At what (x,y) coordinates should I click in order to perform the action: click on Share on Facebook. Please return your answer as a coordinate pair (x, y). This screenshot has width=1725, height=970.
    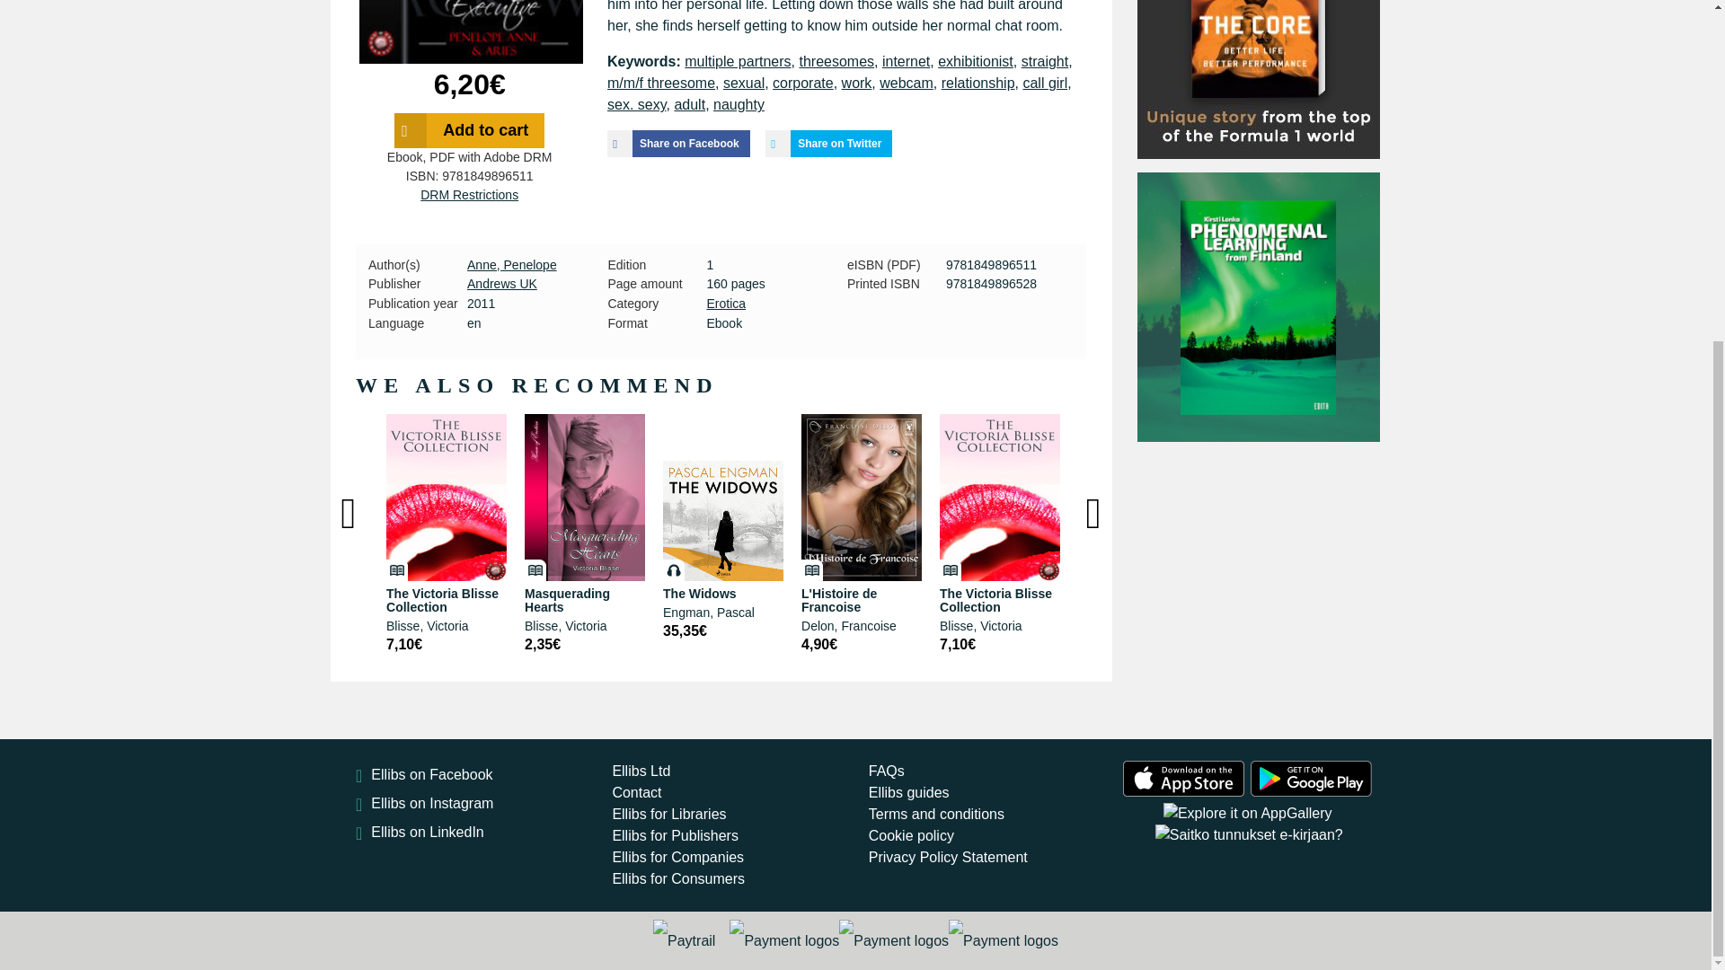
    Looking at the image, I should click on (678, 143).